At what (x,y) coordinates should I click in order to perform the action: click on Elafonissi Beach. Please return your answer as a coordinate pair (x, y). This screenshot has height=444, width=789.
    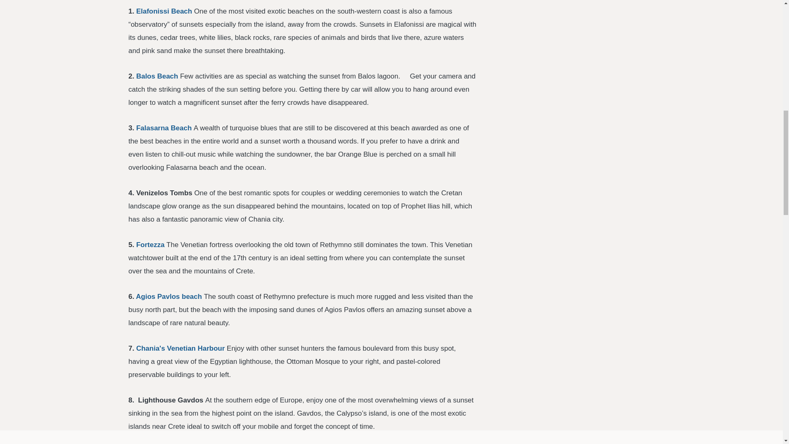
    Looking at the image, I should click on (164, 11).